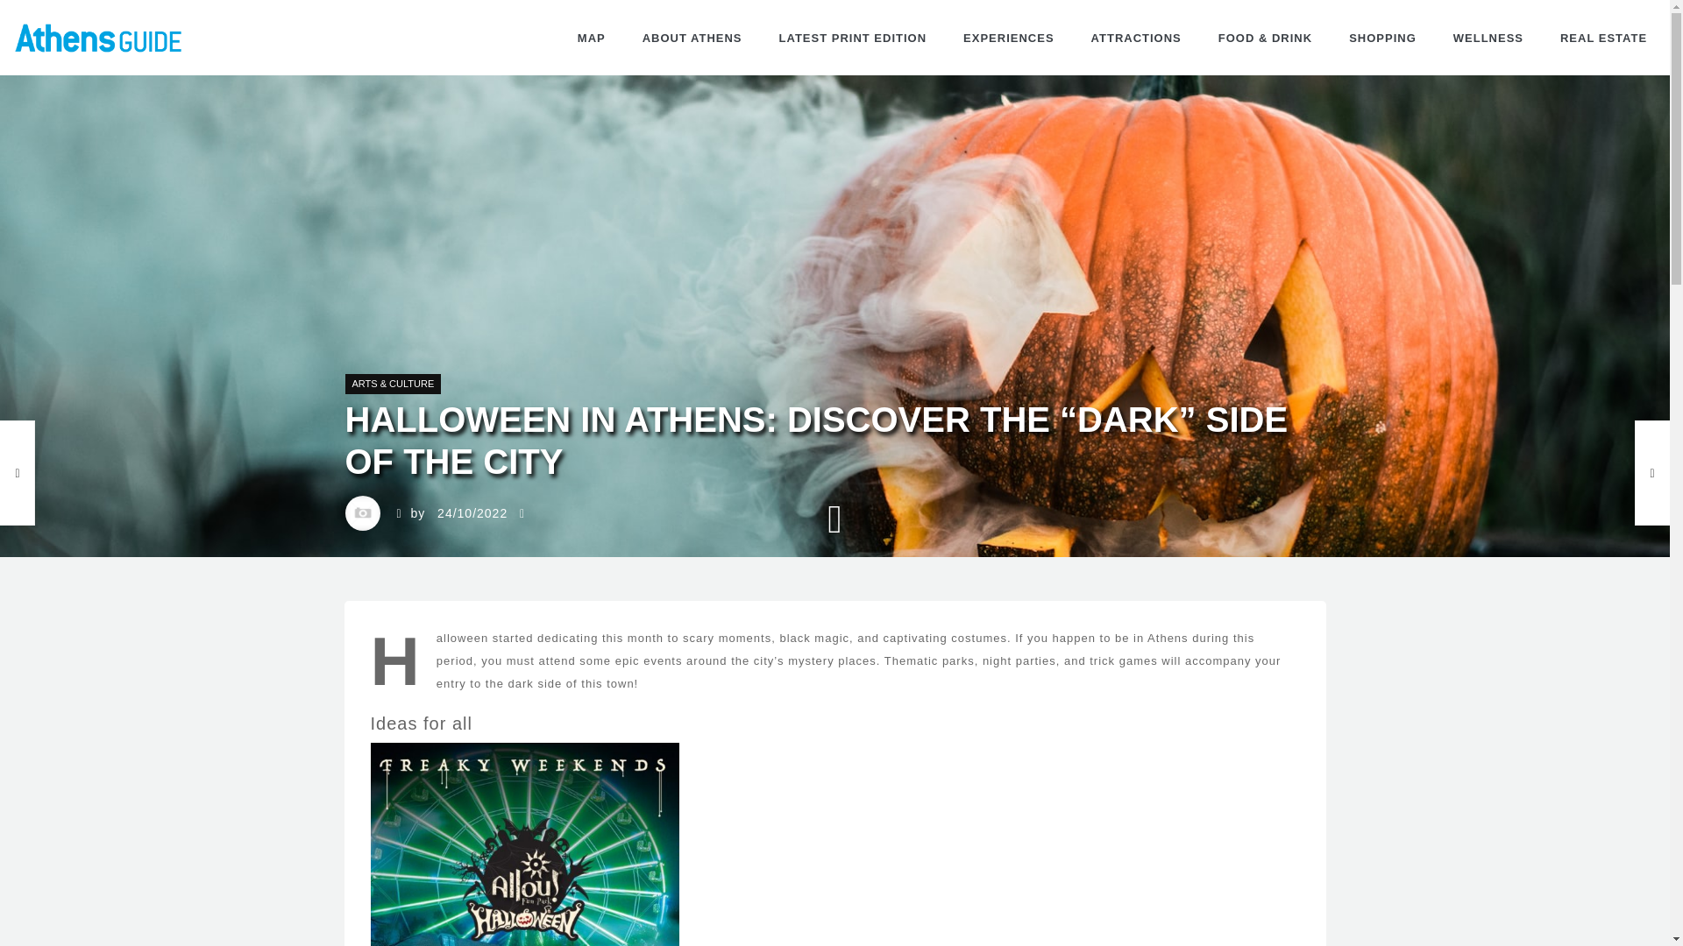 The height and width of the screenshot is (946, 1683). I want to click on REAL ESTATE, so click(1603, 39).